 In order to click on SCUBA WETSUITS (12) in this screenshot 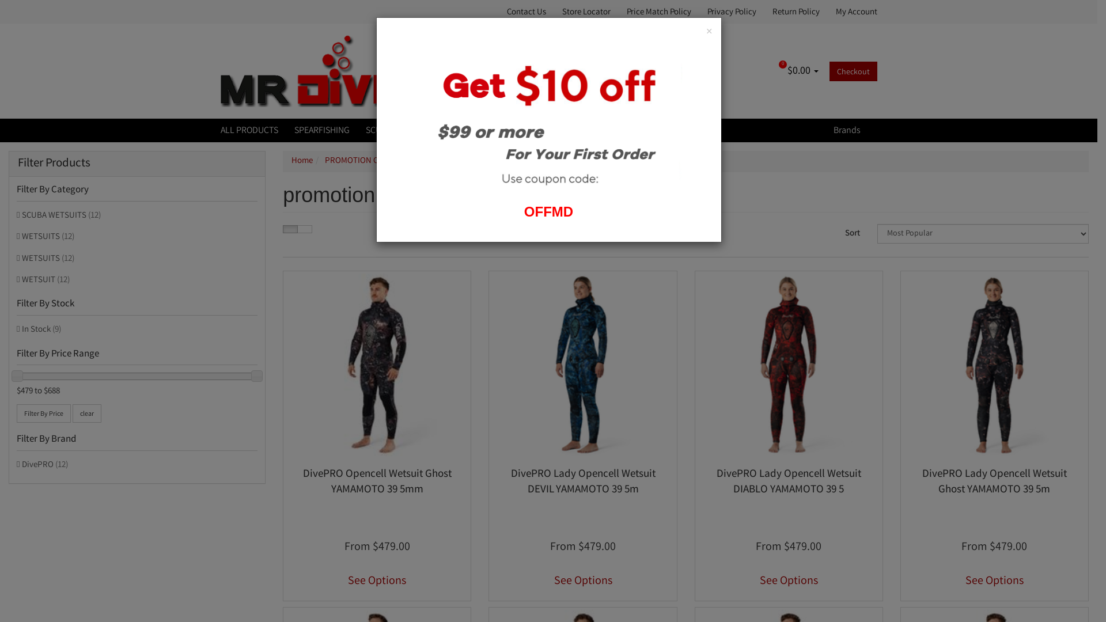, I will do `click(137, 215)`.